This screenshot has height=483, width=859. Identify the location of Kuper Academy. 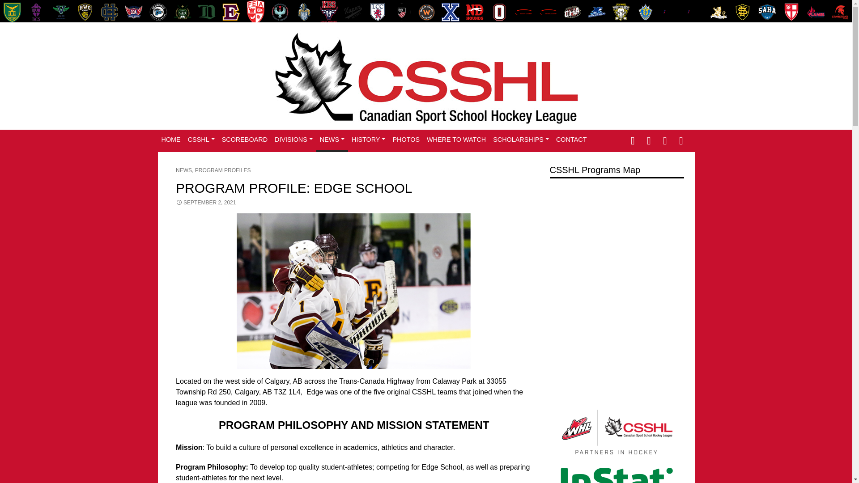
(353, 12).